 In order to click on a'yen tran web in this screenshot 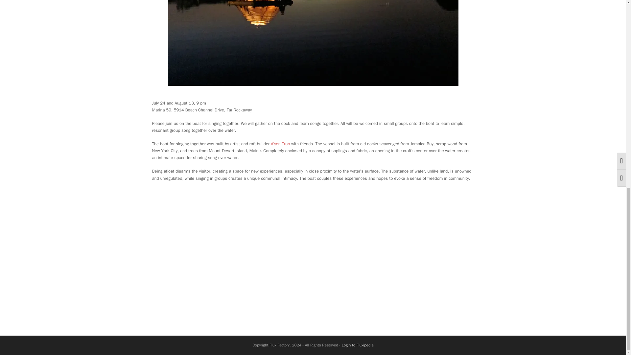, I will do `click(313, 43)`.